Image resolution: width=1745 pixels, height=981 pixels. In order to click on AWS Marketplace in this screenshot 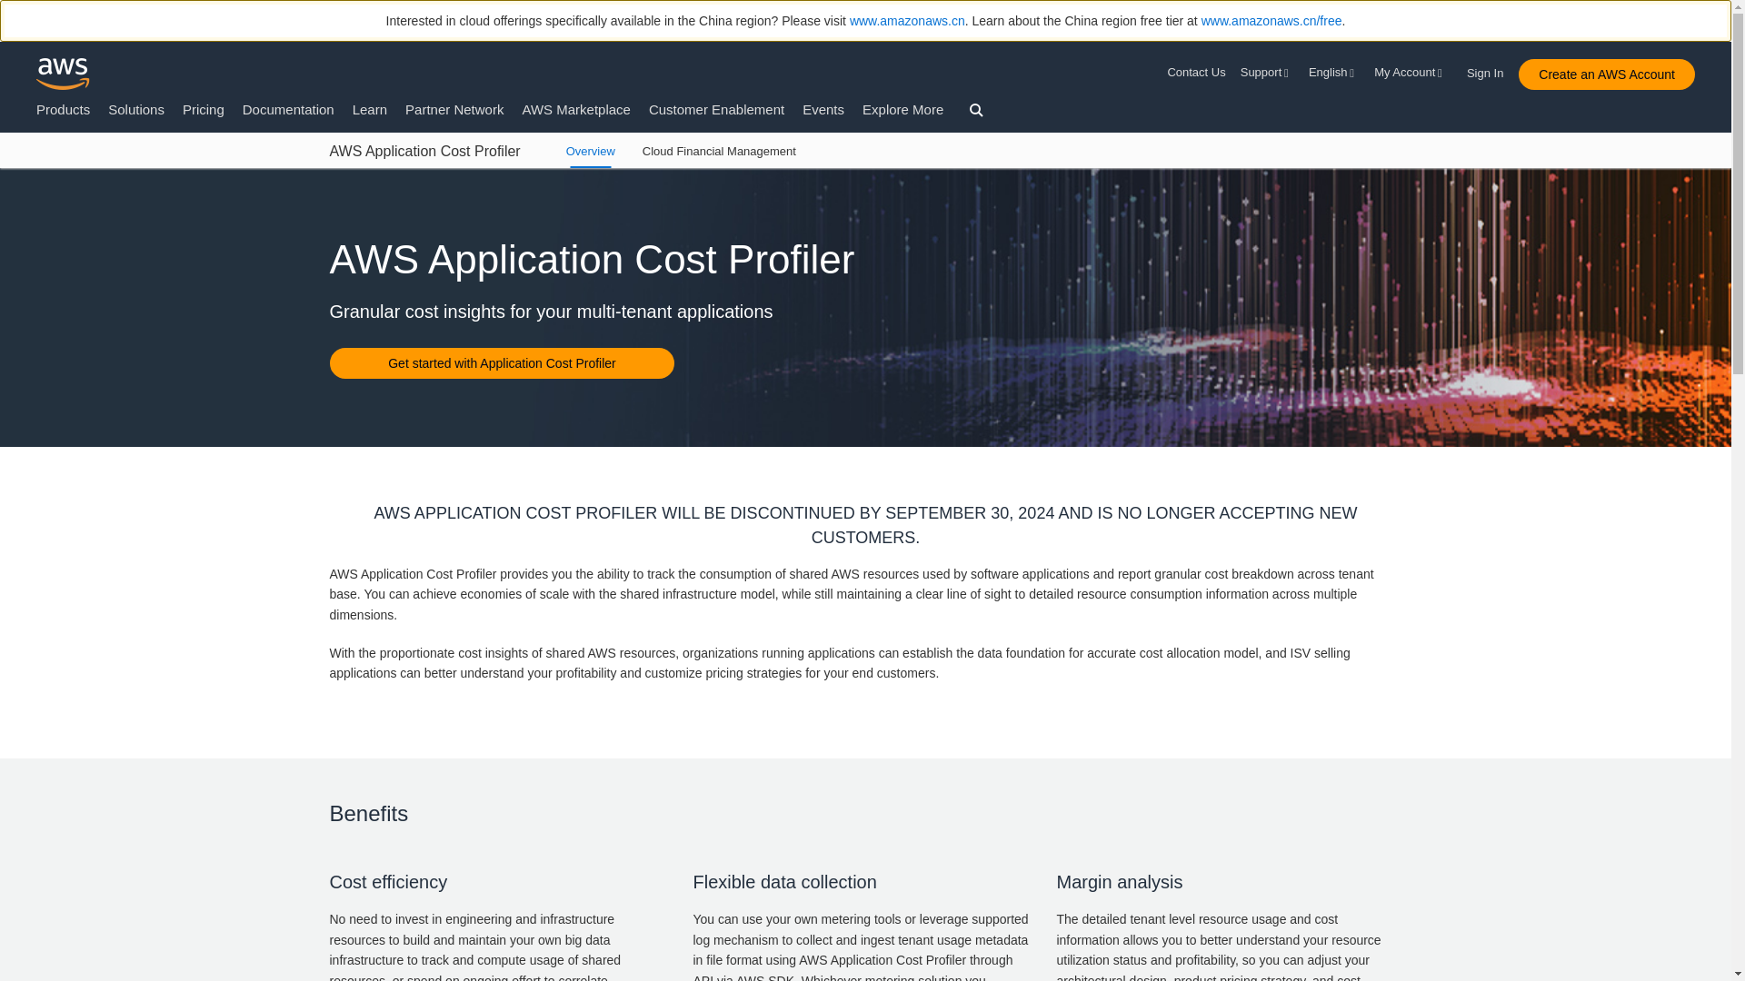, I will do `click(576, 109)`.